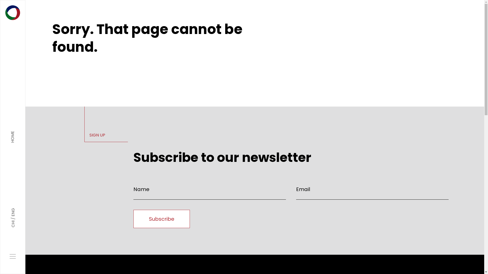  Describe the element at coordinates (162, 219) in the screenshot. I see `Subscribe` at that location.